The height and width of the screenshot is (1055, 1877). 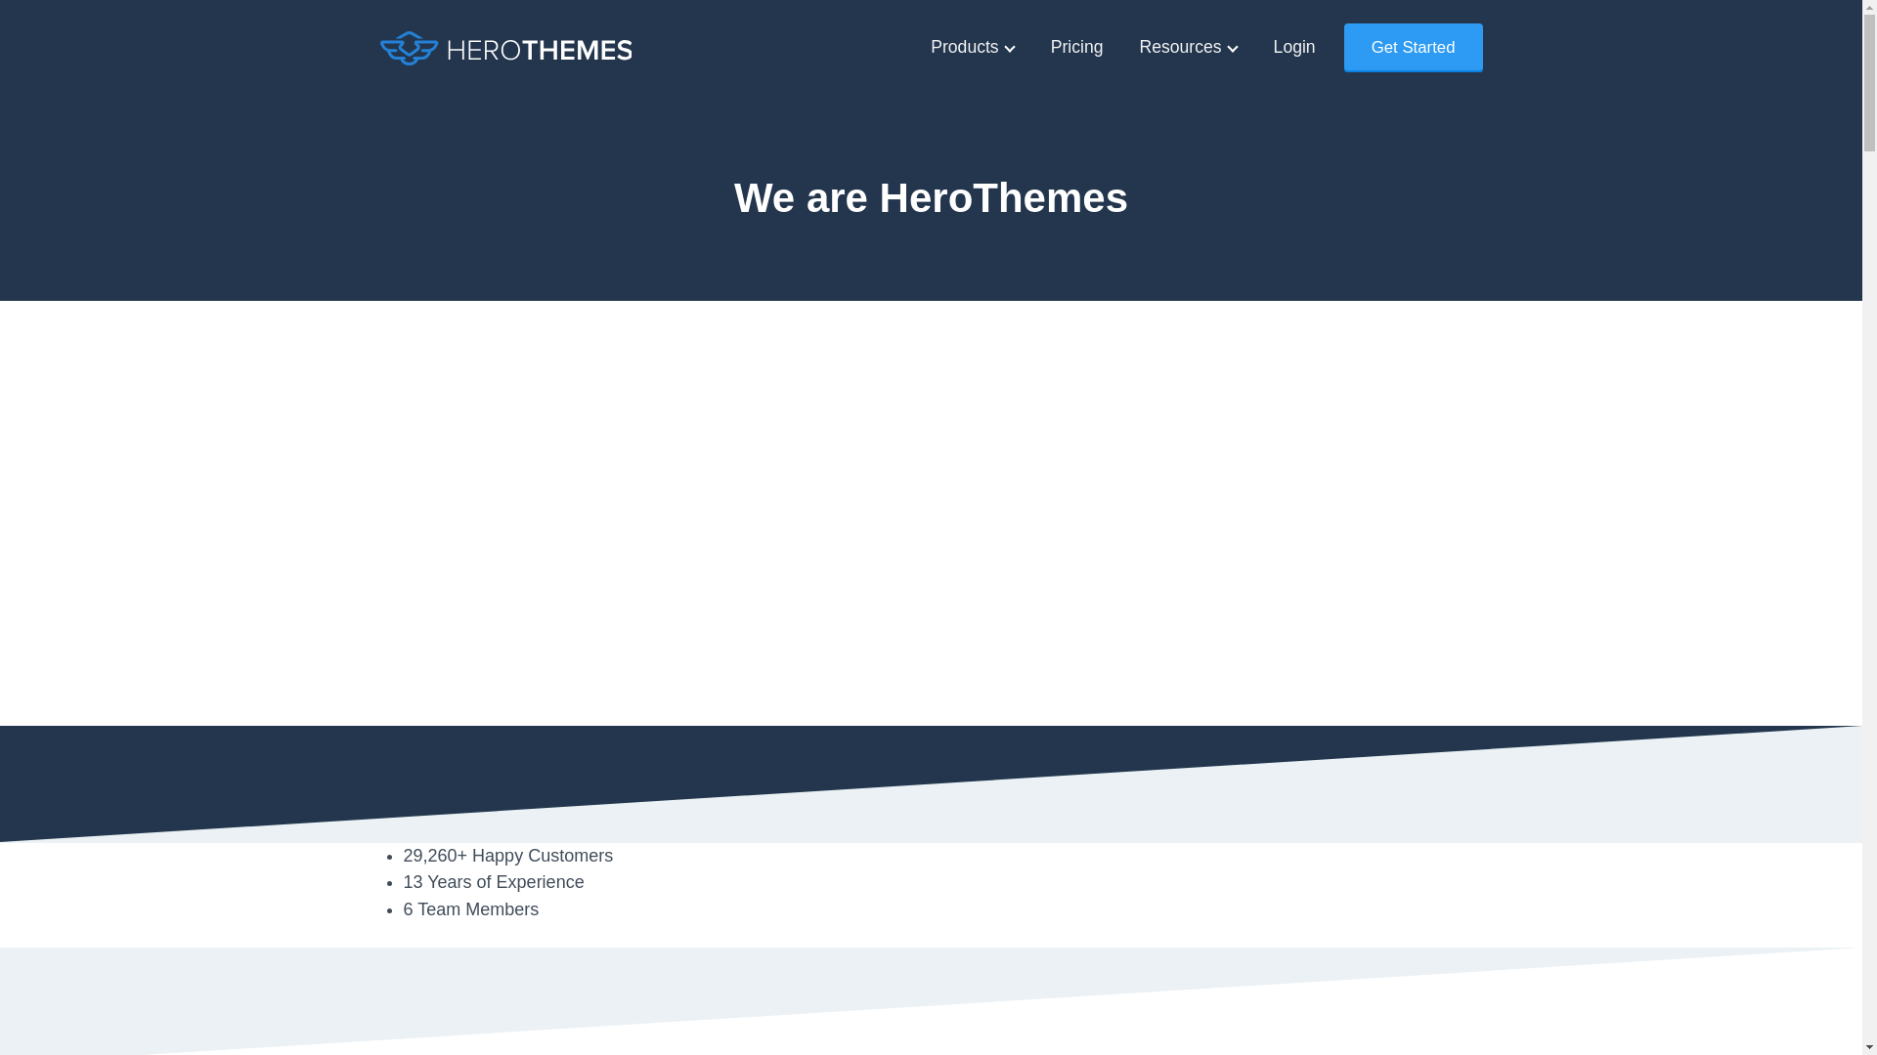 I want to click on Resources, so click(x=1187, y=47).